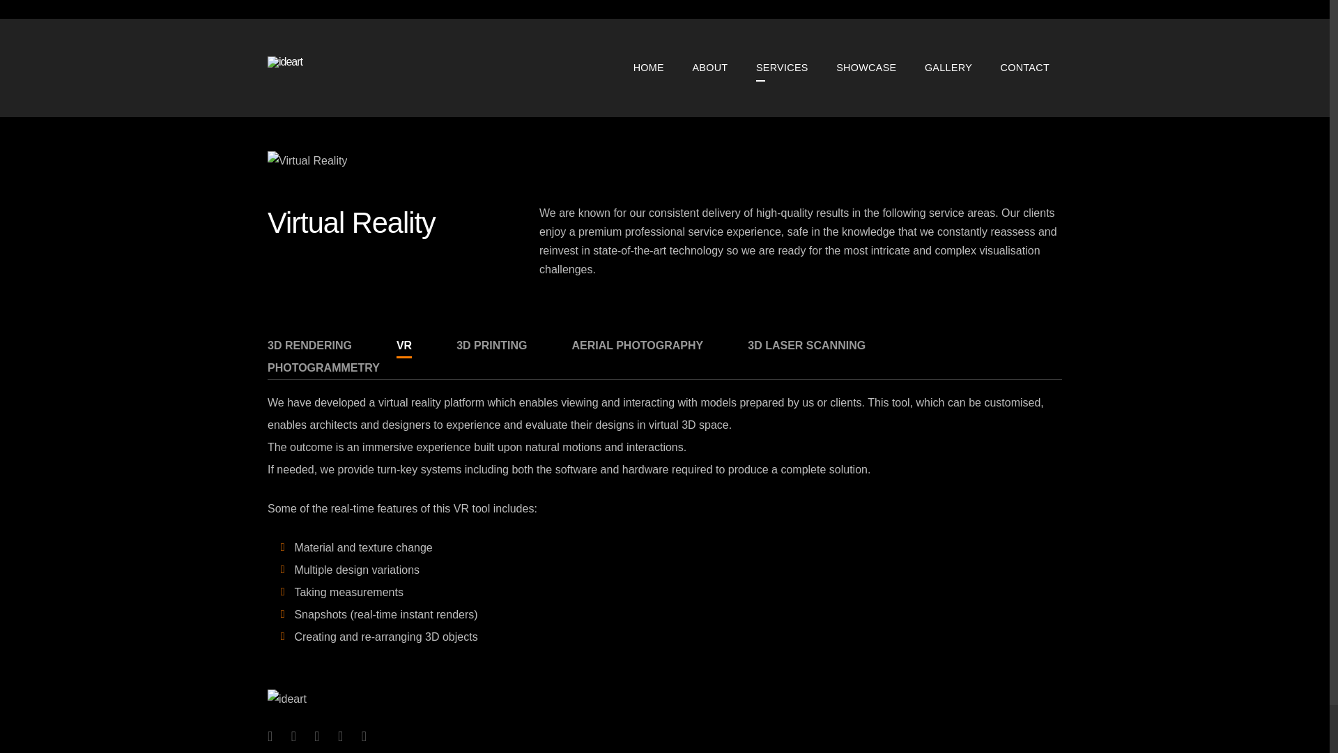 Image resolution: width=1338 pixels, height=753 pixels. Describe the element at coordinates (1025, 67) in the screenshot. I see `CONTACT` at that location.